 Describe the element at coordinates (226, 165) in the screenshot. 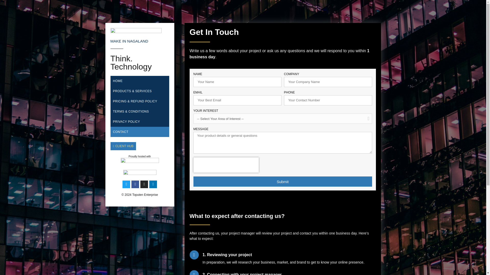

I see `reCAPTCHA` at that location.